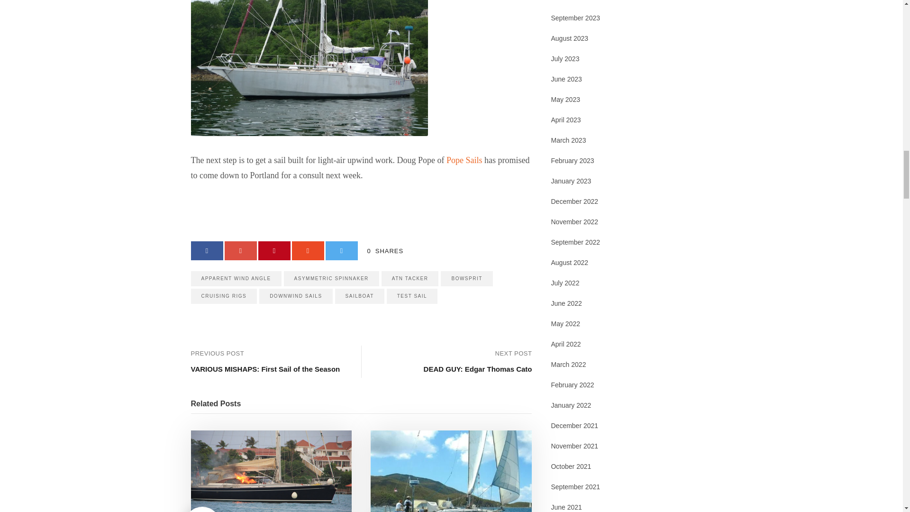  Describe the element at coordinates (236, 279) in the screenshot. I see `APPARENT WIND ANGLE` at that location.